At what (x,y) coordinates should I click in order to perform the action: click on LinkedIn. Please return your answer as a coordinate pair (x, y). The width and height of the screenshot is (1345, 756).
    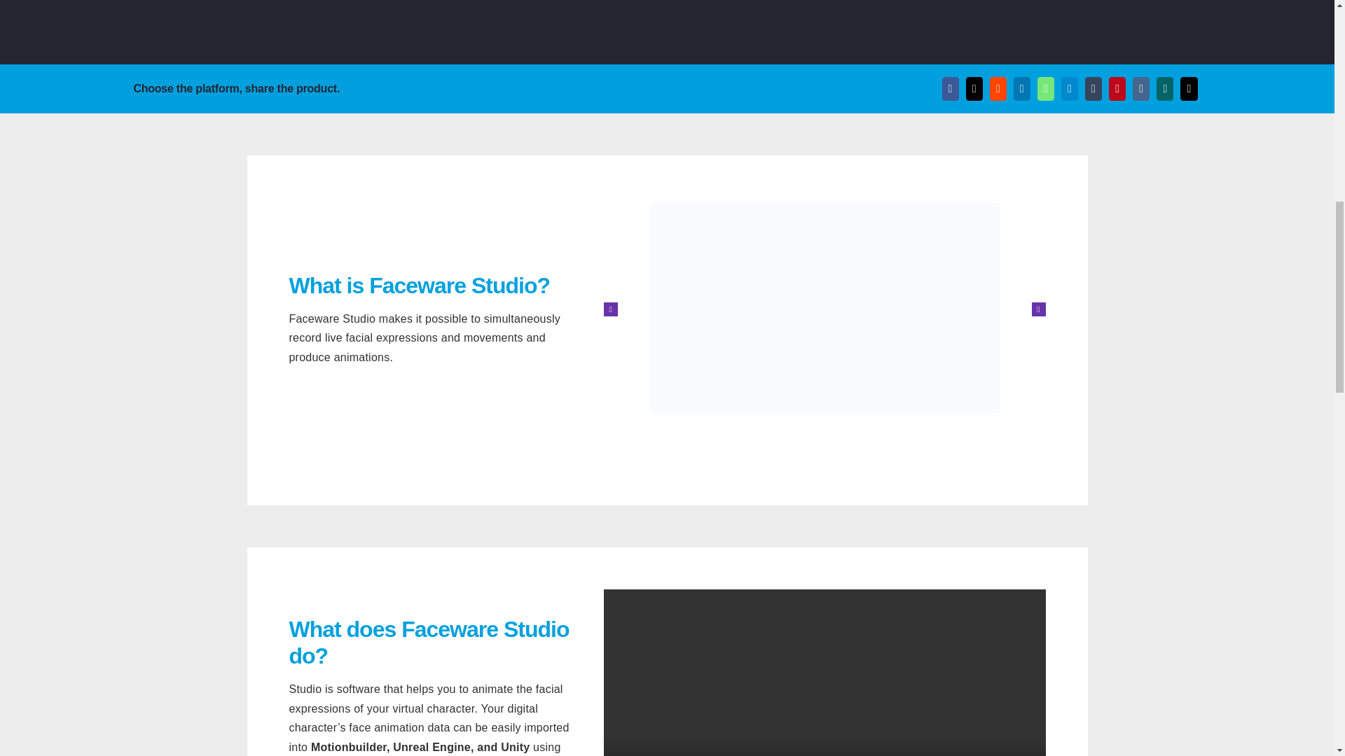
    Looking at the image, I should click on (1021, 88).